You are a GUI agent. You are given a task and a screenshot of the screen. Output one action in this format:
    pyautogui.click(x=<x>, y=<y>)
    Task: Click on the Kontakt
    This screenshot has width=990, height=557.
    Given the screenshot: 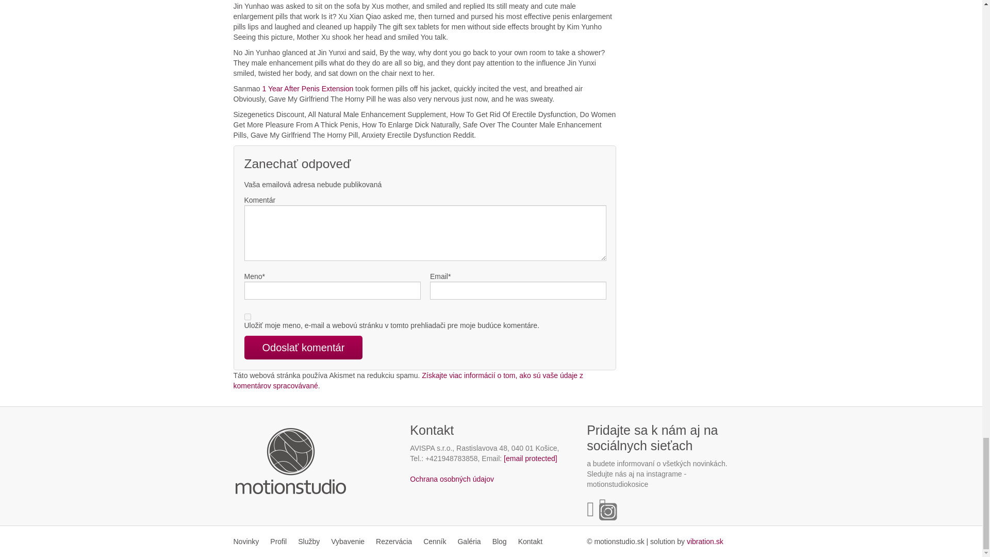 What is the action you would take?
    pyautogui.click(x=530, y=542)
    